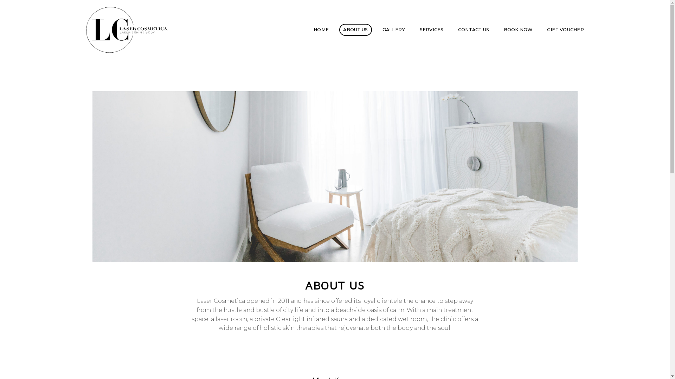  What do you see at coordinates (394, 30) in the screenshot?
I see `GALLERY` at bounding box center [394, 30].